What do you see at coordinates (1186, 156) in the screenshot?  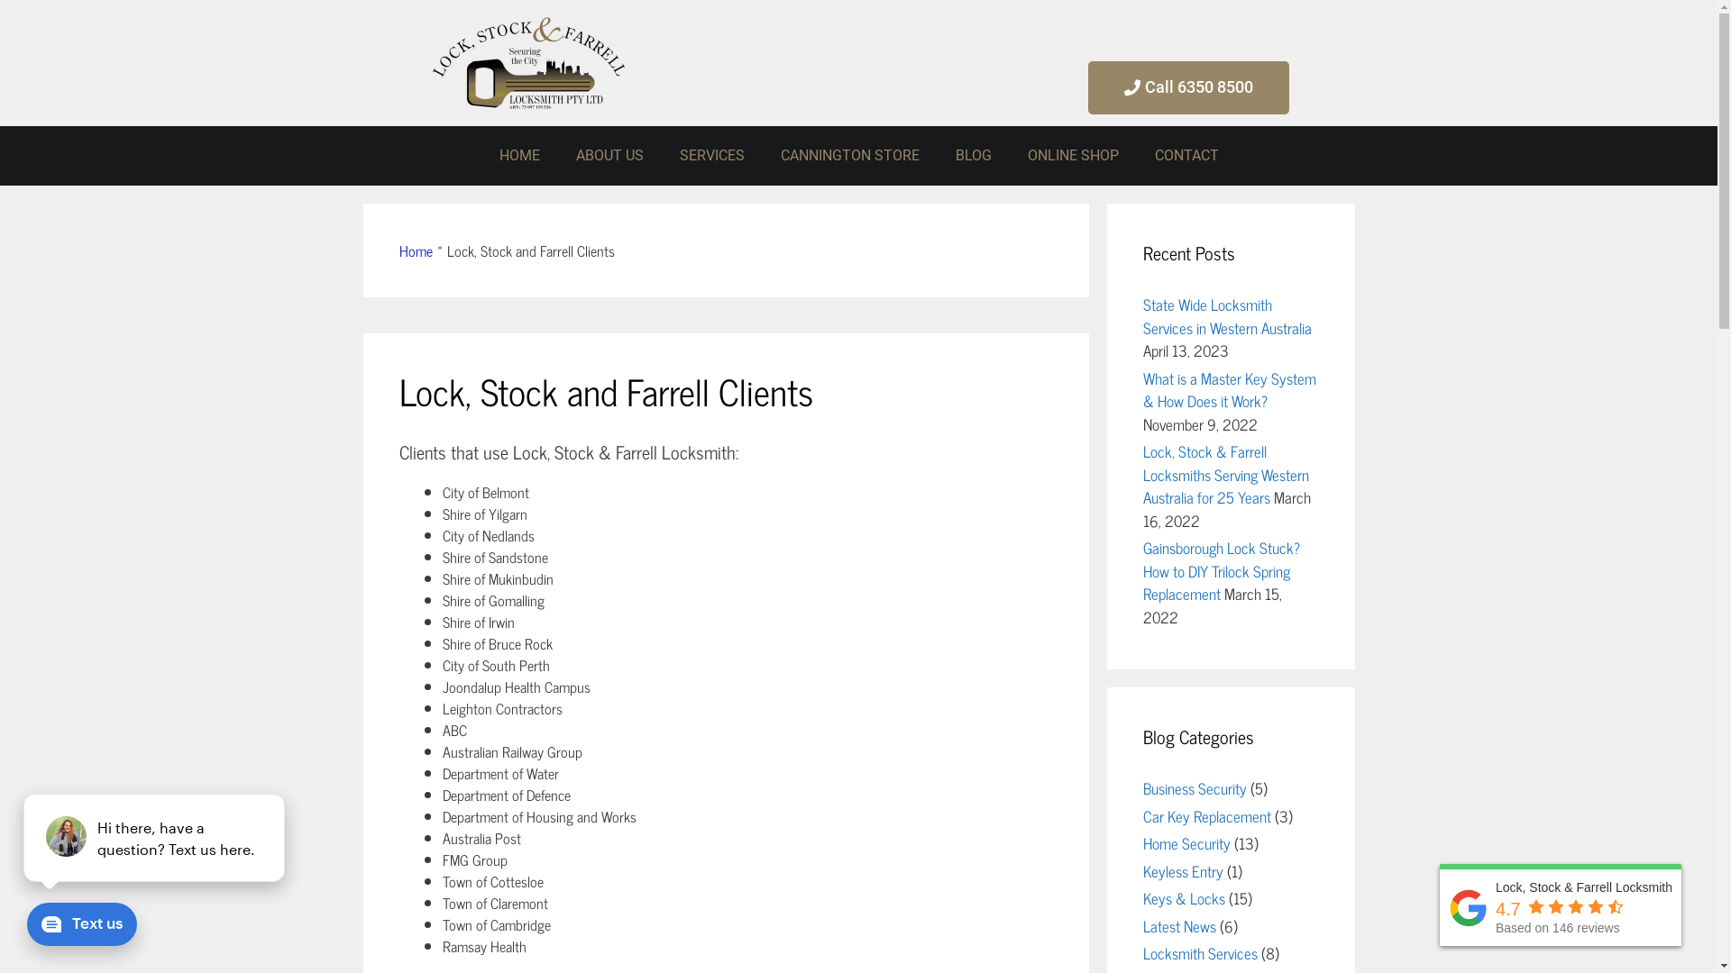 I see `CONTACT` at bounding box center [1186, 156].